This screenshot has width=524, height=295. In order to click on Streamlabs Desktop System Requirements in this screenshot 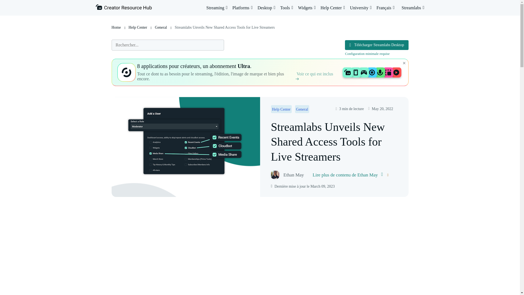, I will do `click(367, 54)`.